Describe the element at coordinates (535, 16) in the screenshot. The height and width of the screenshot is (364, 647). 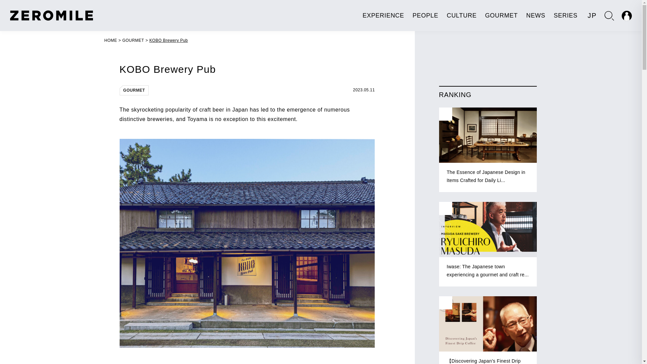
I see `NEWS` at that location.